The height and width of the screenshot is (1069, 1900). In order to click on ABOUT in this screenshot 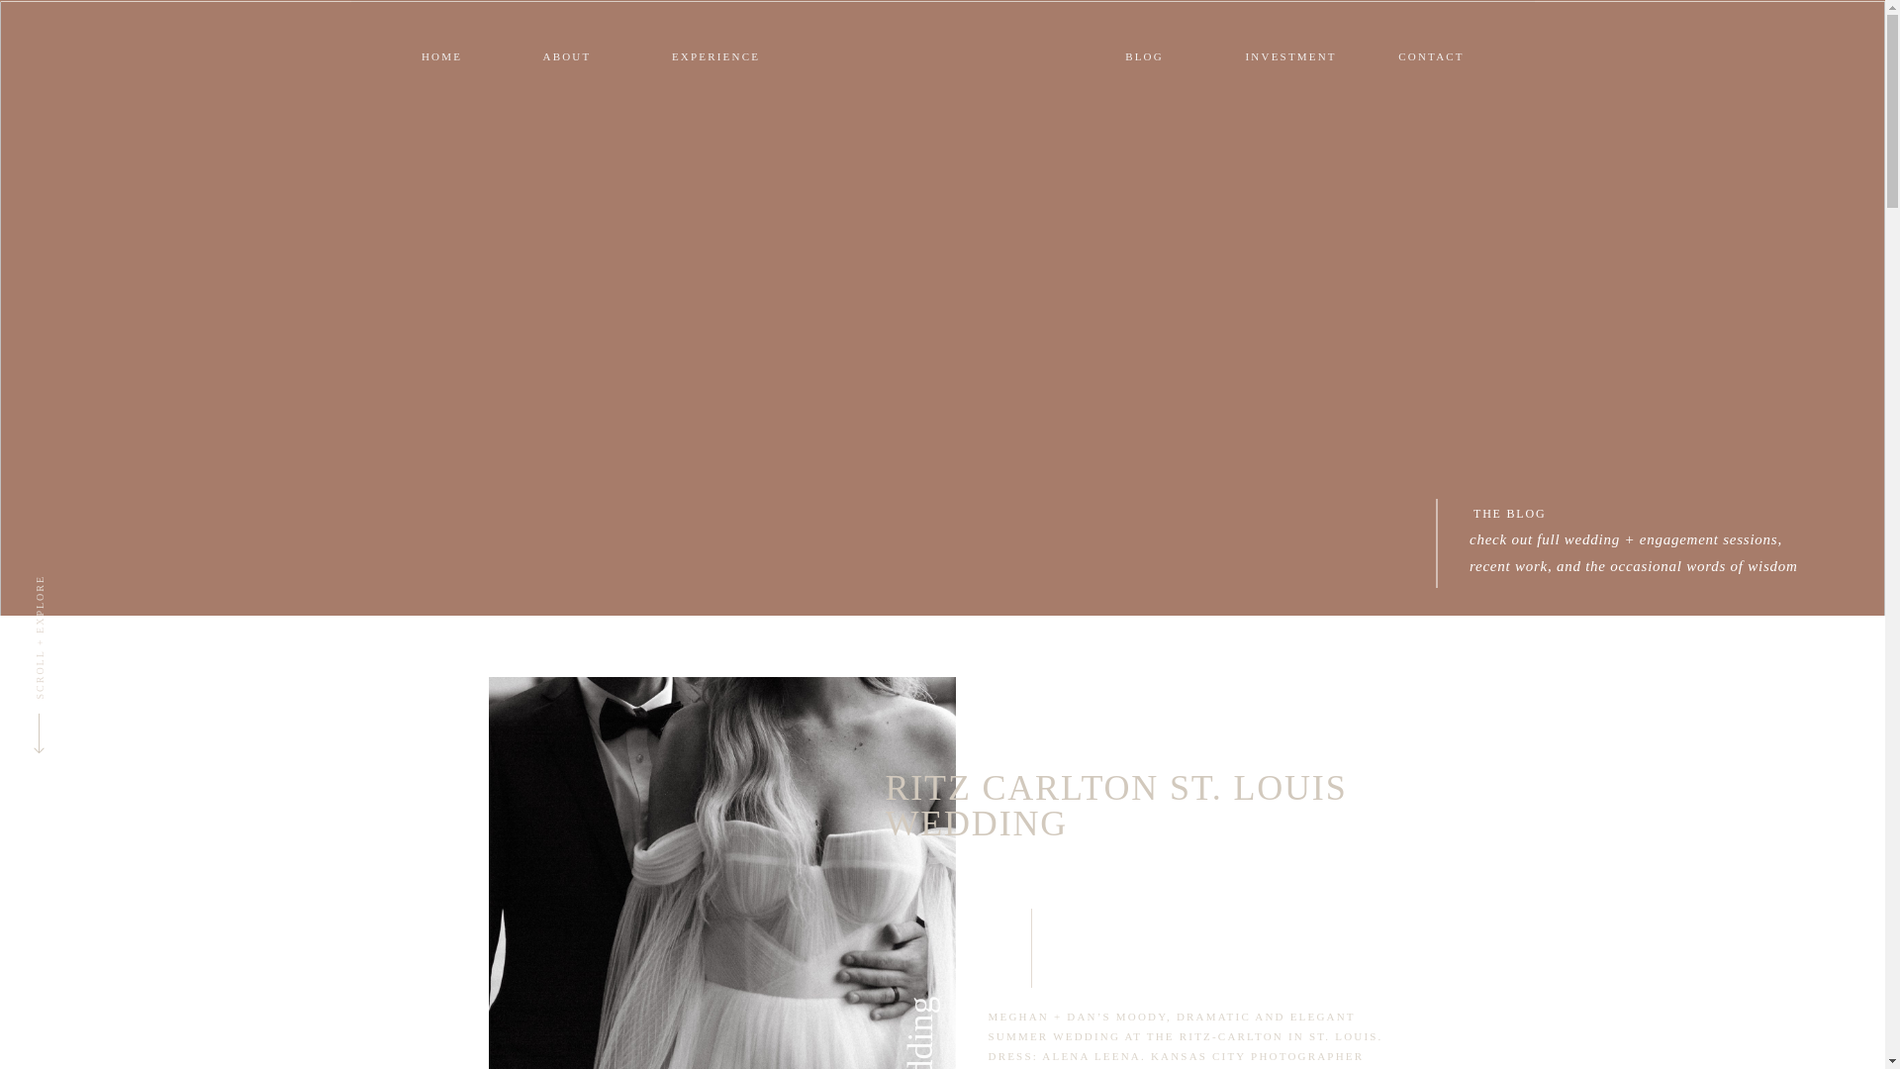, I will do `click(566, 55)`.